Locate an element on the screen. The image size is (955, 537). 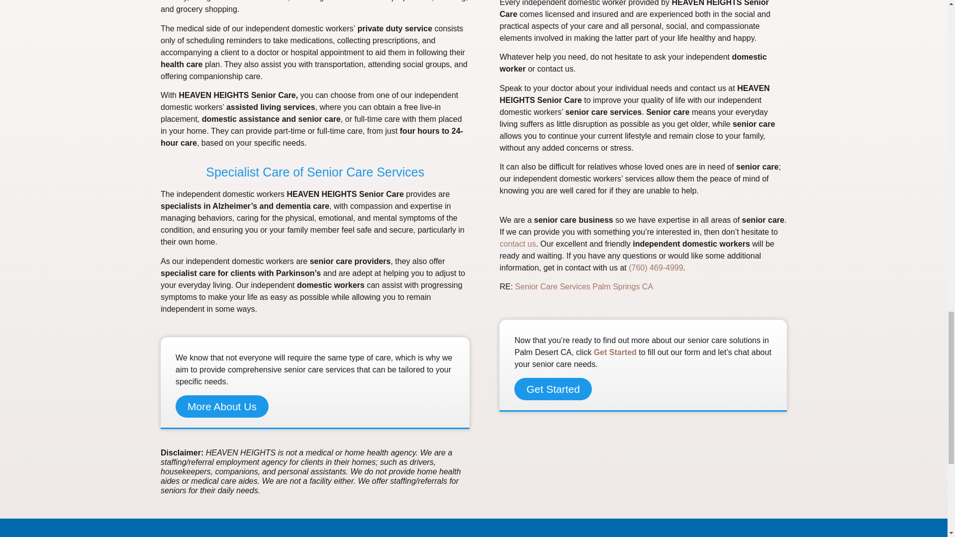
More About Us is located at coordinates (222, 406).